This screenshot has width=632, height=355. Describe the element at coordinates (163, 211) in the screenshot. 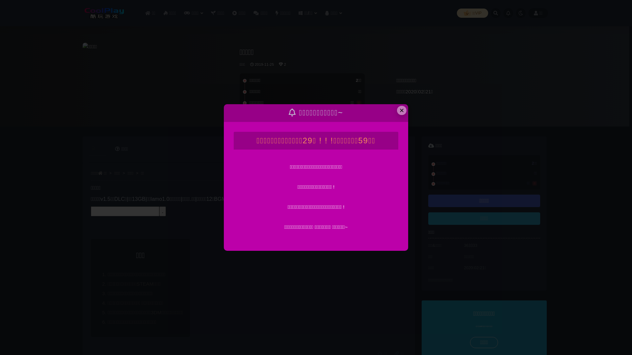

I see `.` at that location.